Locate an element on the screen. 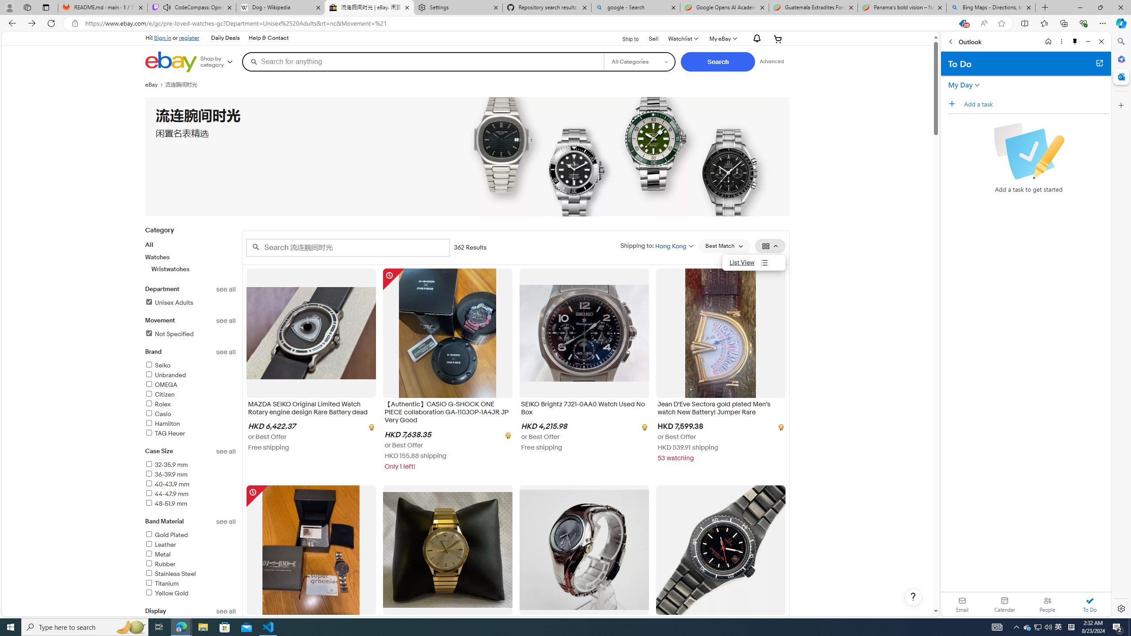  Rubber is located at coordinates (160, 564).